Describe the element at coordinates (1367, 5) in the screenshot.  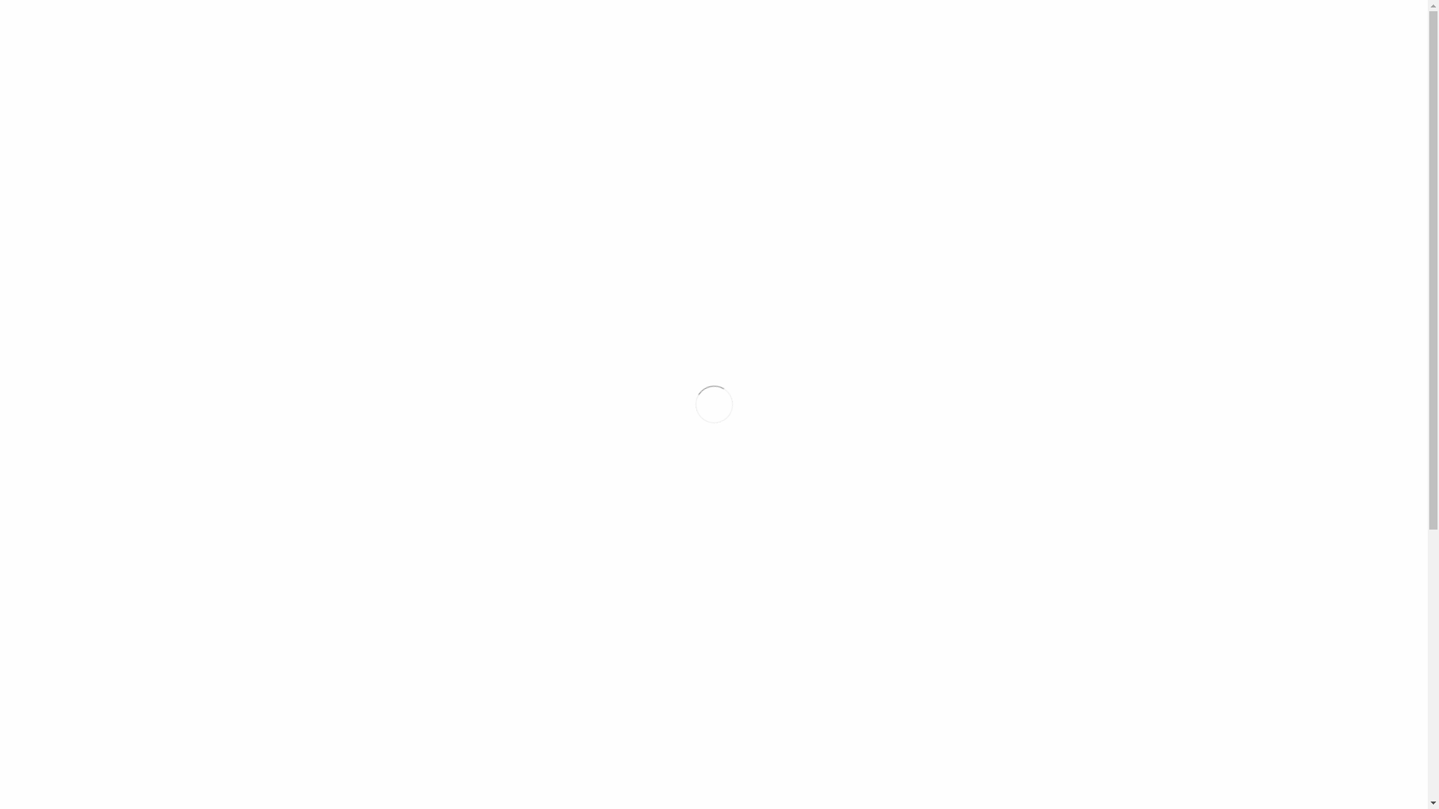
I see `CONTACT US` at that location.